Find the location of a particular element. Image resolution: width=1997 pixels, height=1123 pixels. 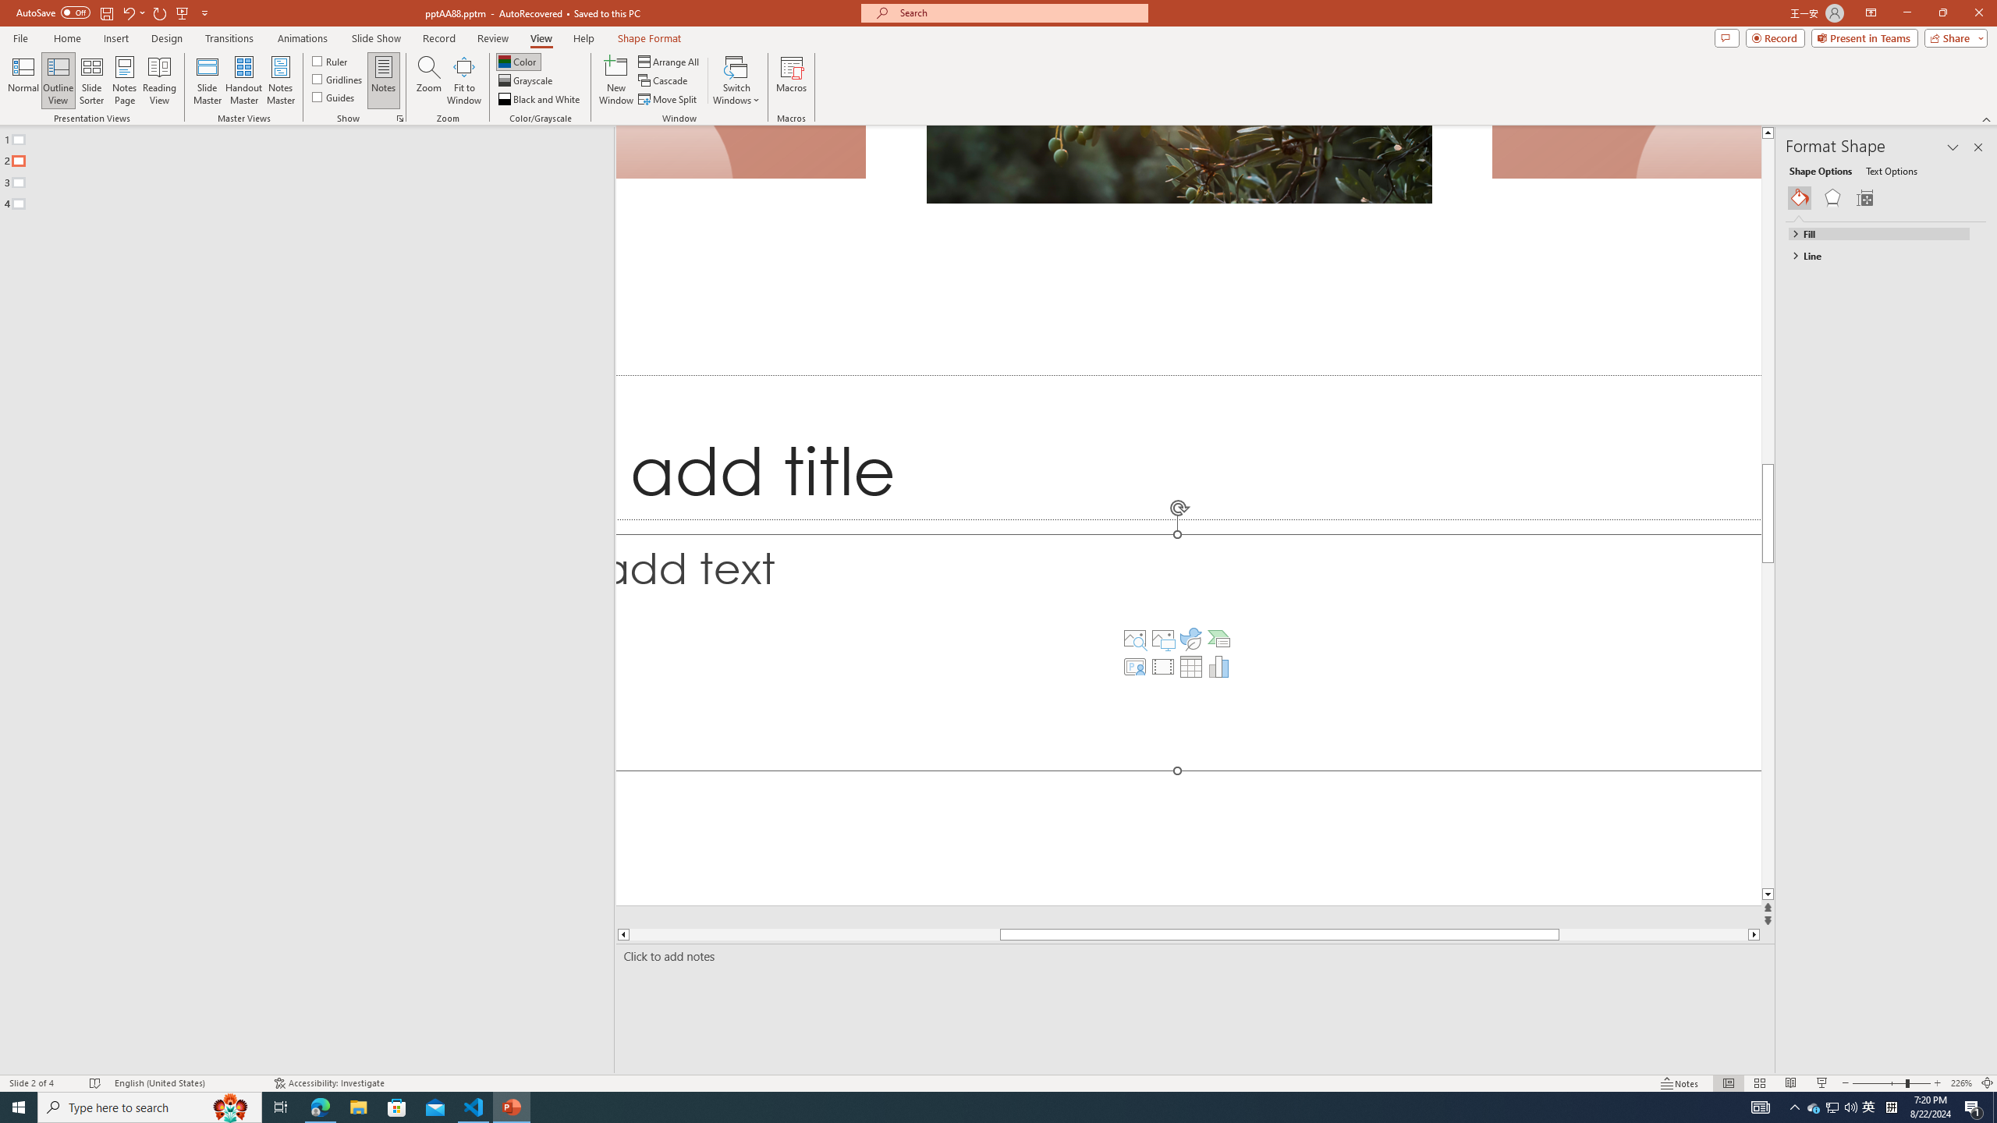

Zoom... is located at coordinates (429, 80).